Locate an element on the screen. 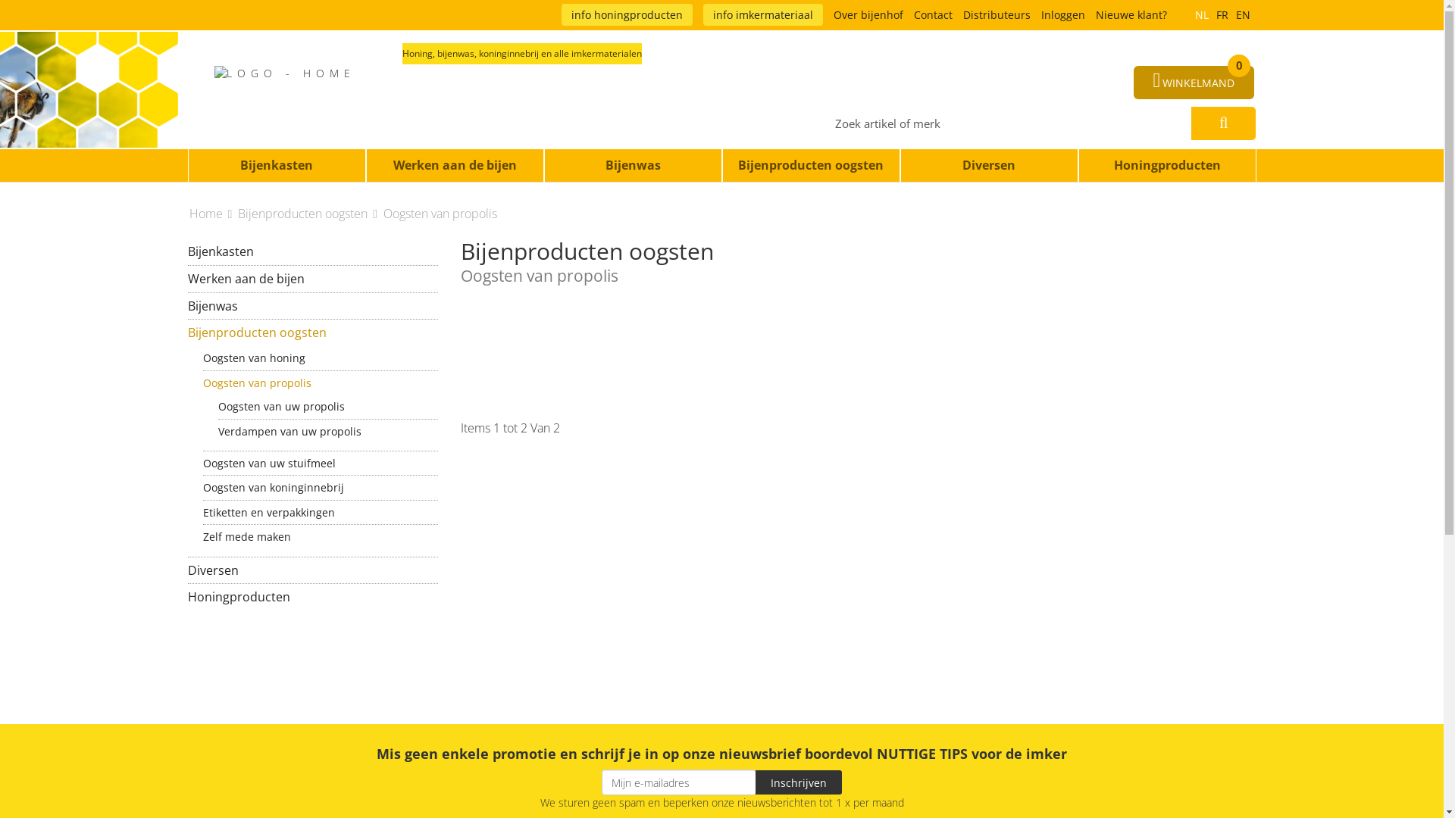  Contact is located at coordinates (934, 15).